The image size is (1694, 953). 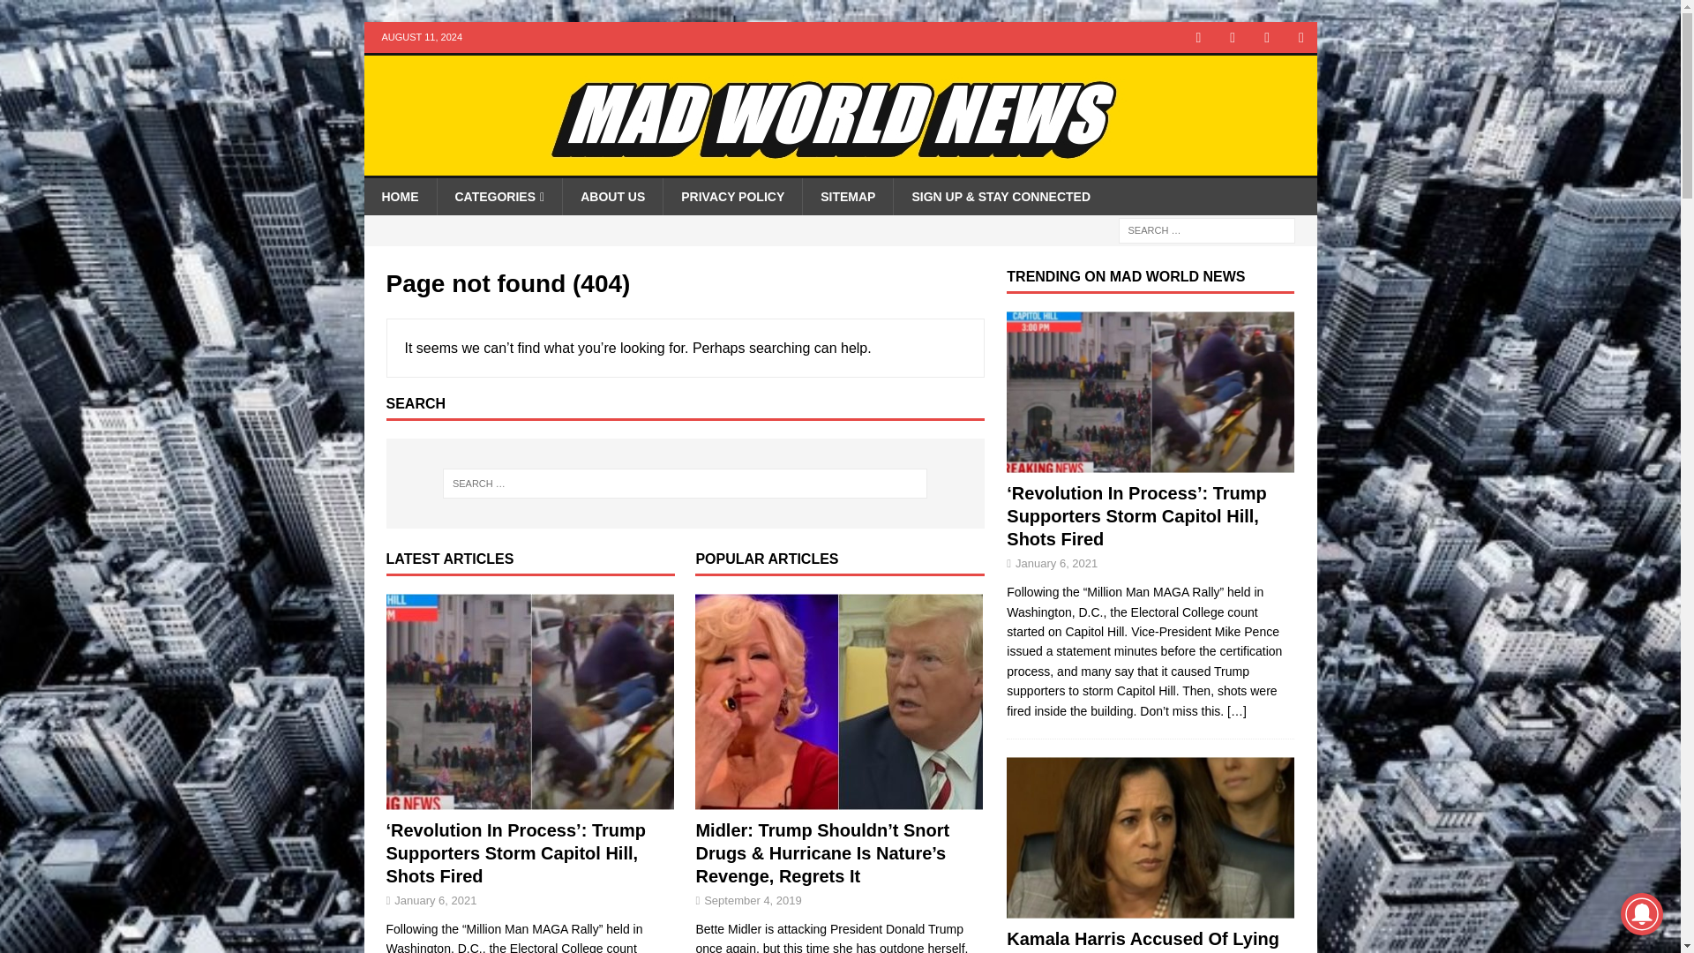 What do you see at coordinates (435, 900) in the screenshot?
I see `January 6, 2021` at bounding box center [435, 900].